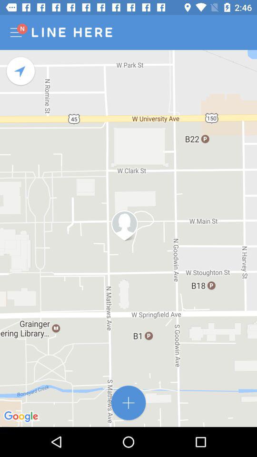 Image resolution: width=257 pixels, height=457 pixels. I want to click on click to zoom-in, so click(128, 403).